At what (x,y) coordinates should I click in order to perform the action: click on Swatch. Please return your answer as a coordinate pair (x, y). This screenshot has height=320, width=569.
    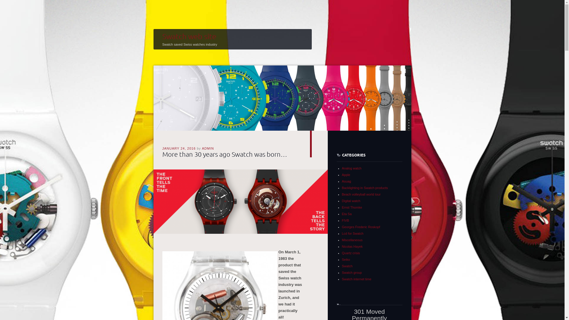
    Looking at the image, I should click on (347, 266).